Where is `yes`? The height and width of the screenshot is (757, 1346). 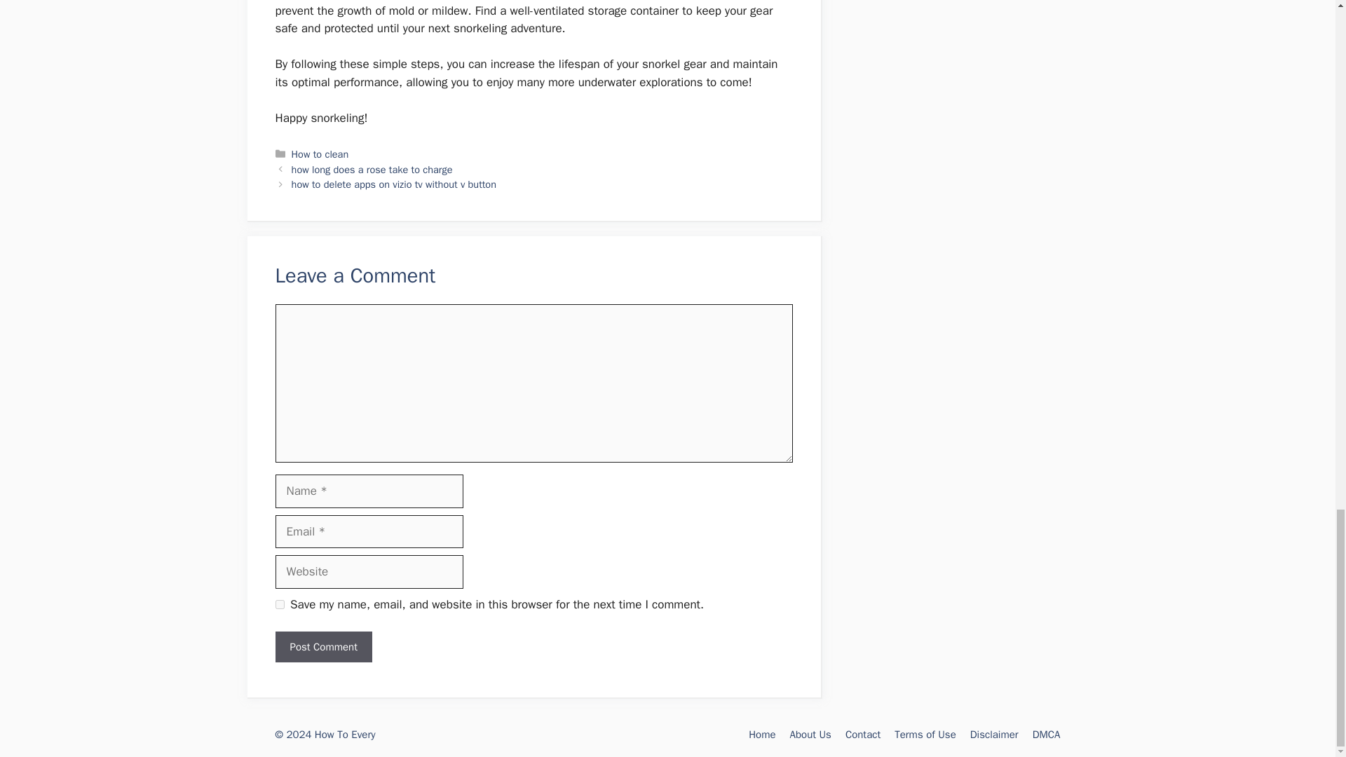 yes is located at coordinates (279, 604).